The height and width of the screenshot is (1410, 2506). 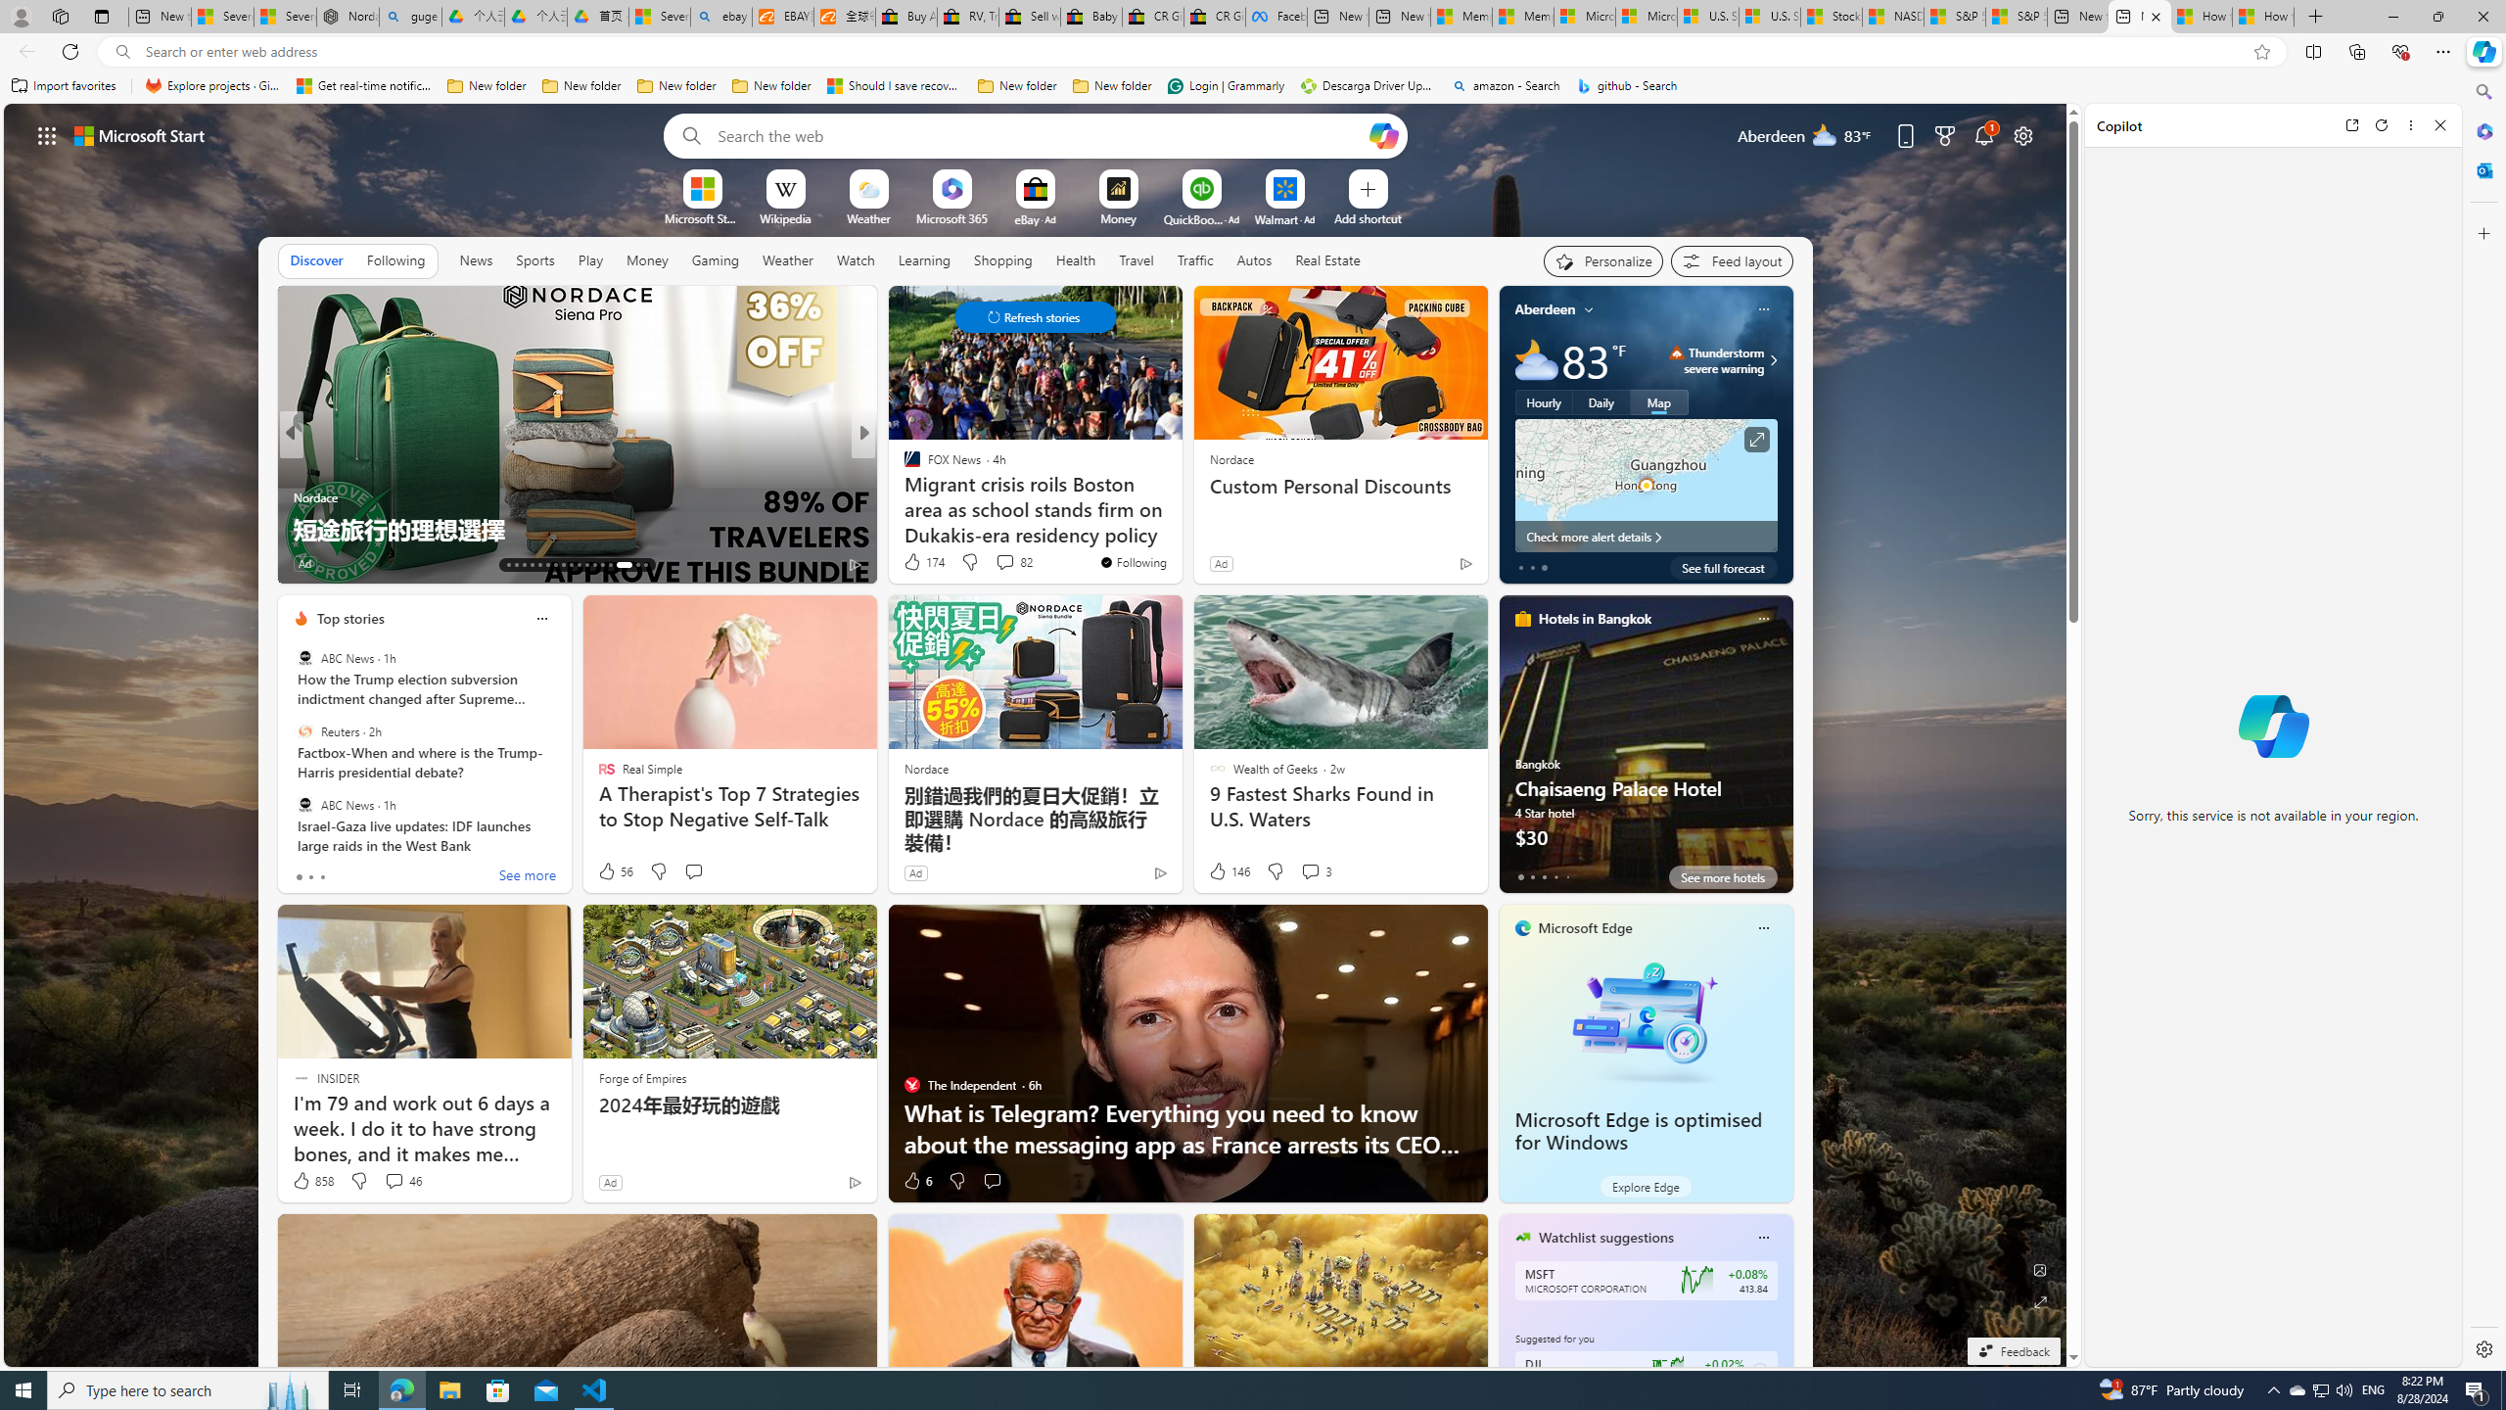 I want to click on News, so click(x=478, y=260).